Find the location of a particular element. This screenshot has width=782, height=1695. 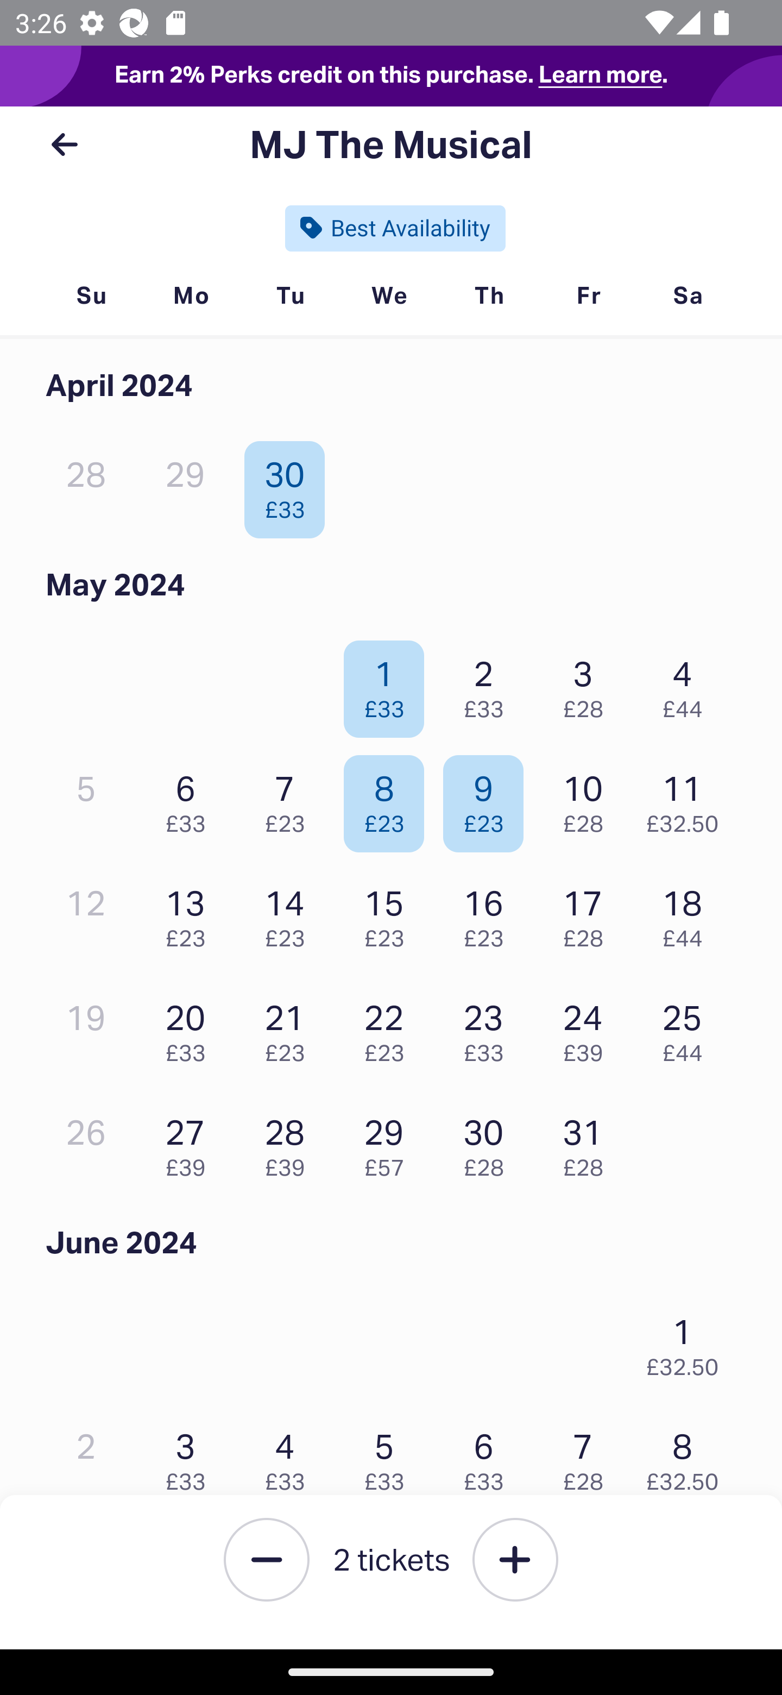

5 £33 is located at coordinates (390, 1457).